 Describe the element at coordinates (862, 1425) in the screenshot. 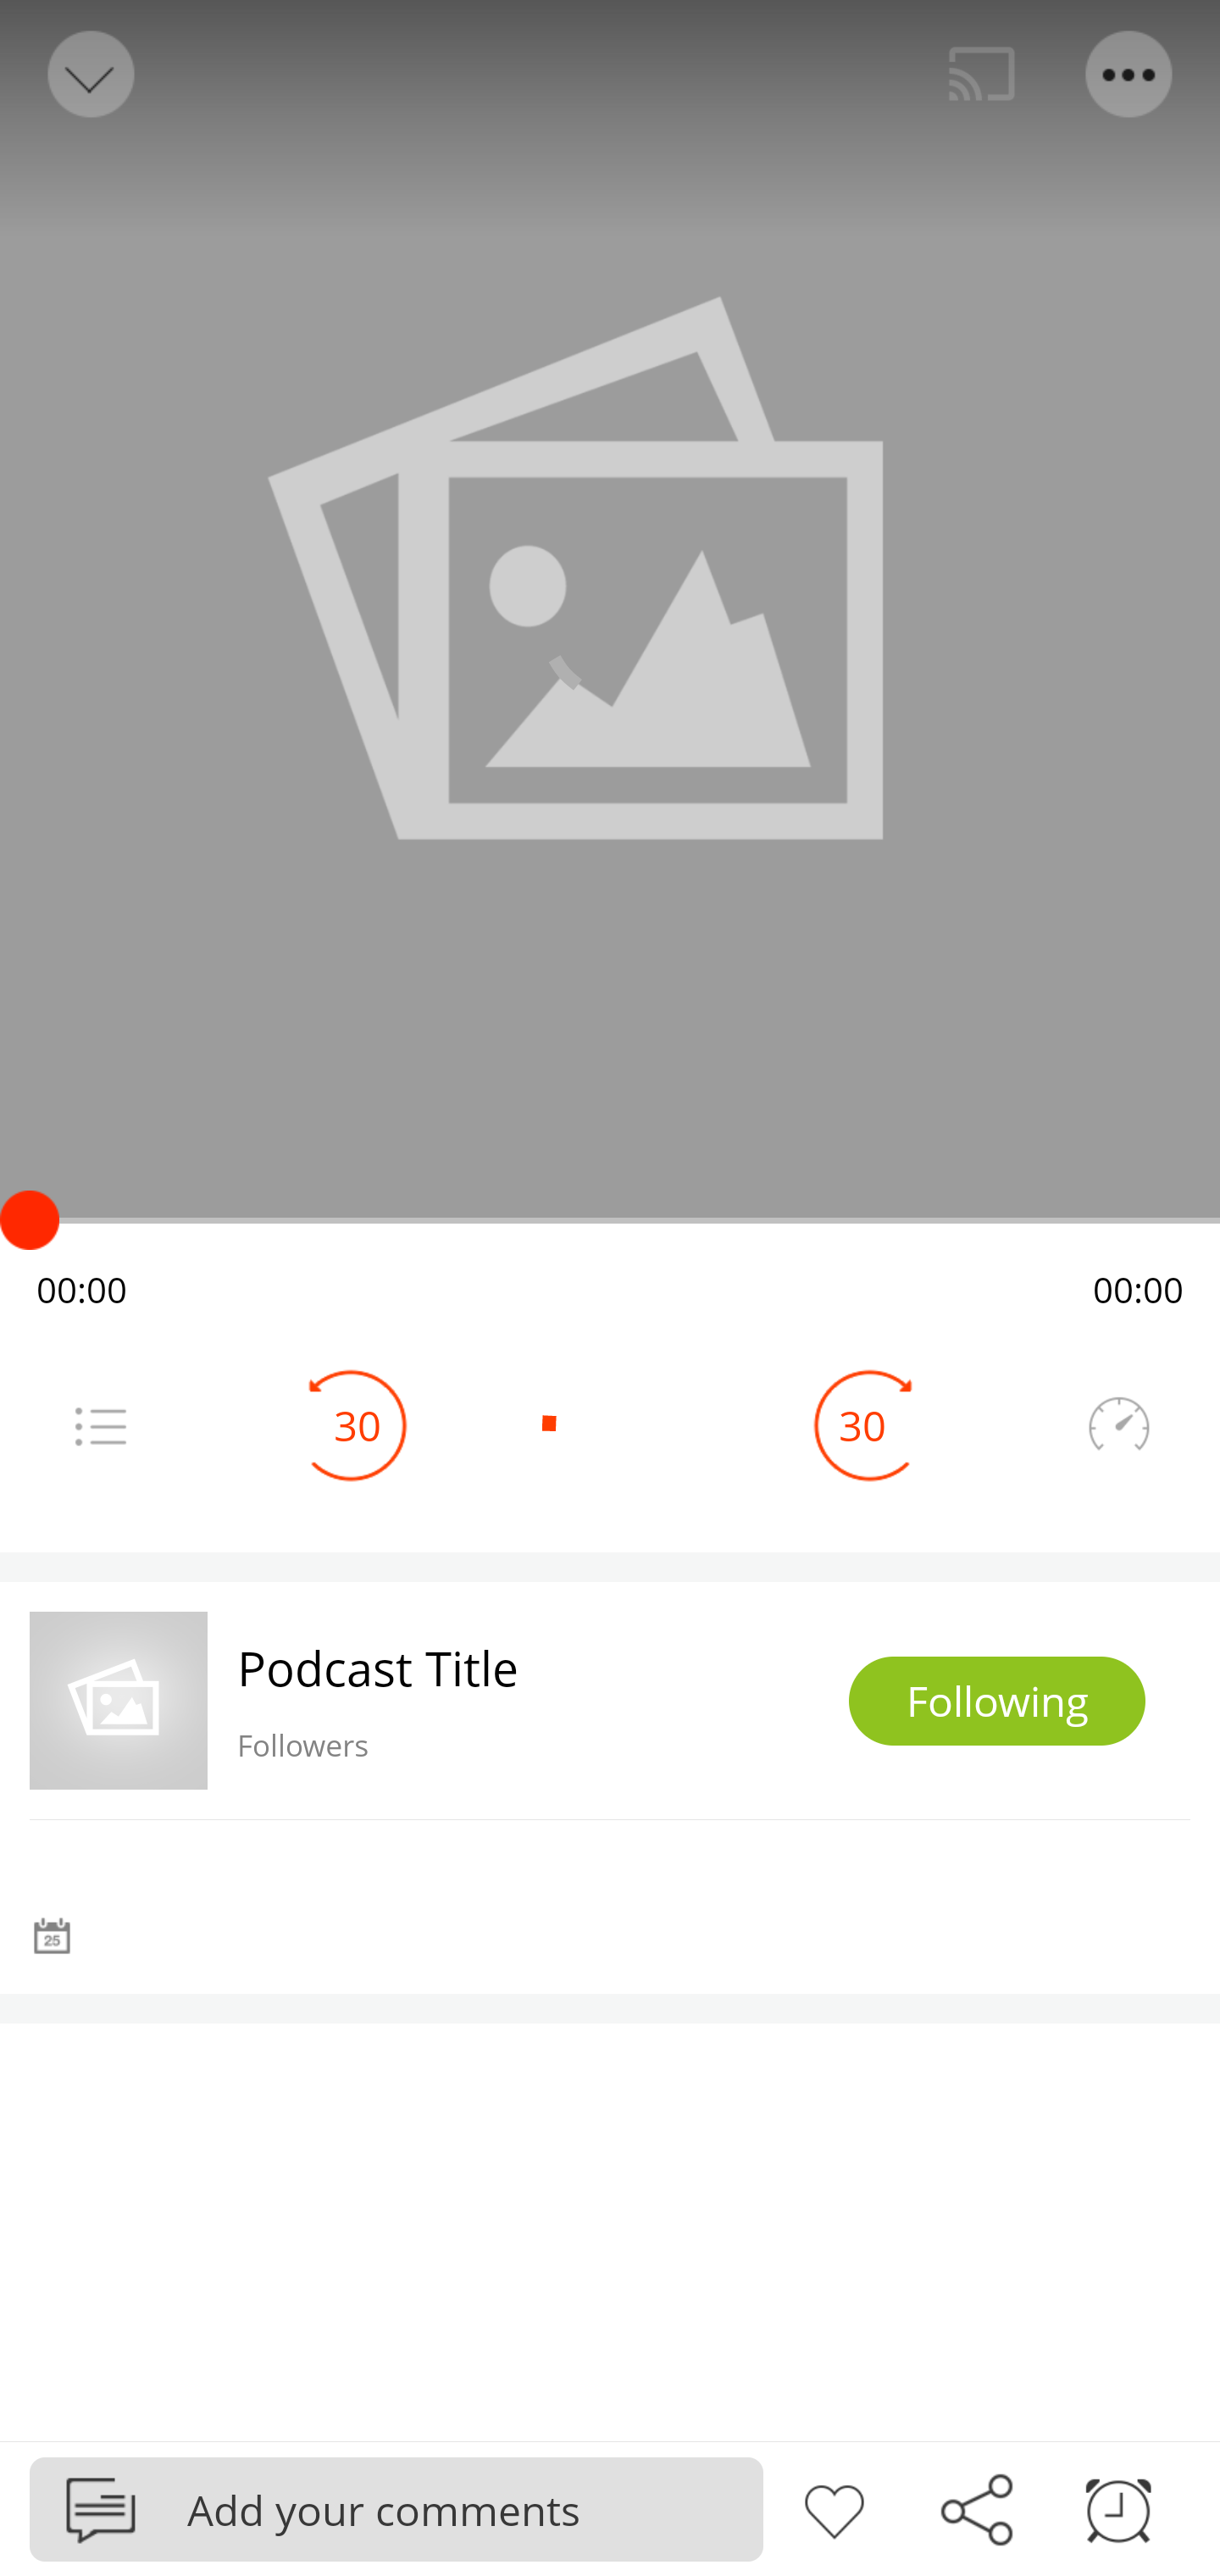

I see `30 Seek Forward` at that location.